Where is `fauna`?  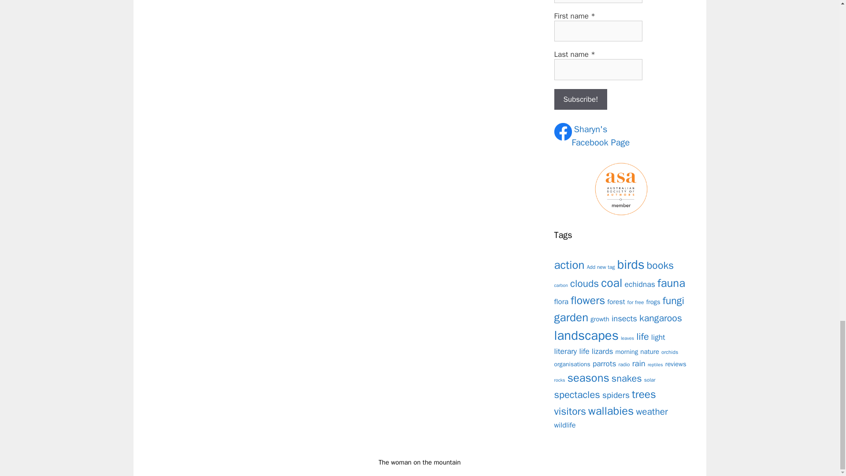
fauna is located at coordinates (671, 283).